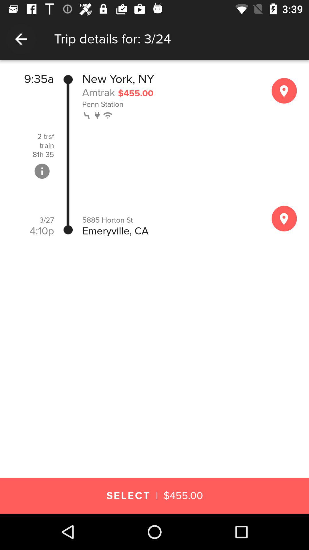  What do you see at coordinates (108, 115) in the screenshot?
I see `turn on icon above 5885 horton st item` at bounding box center [108, 115].